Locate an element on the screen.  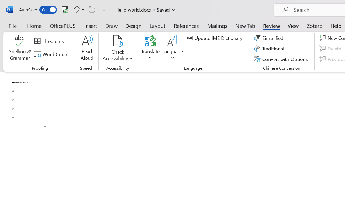
New Tab is located at coordinates (245, 25).